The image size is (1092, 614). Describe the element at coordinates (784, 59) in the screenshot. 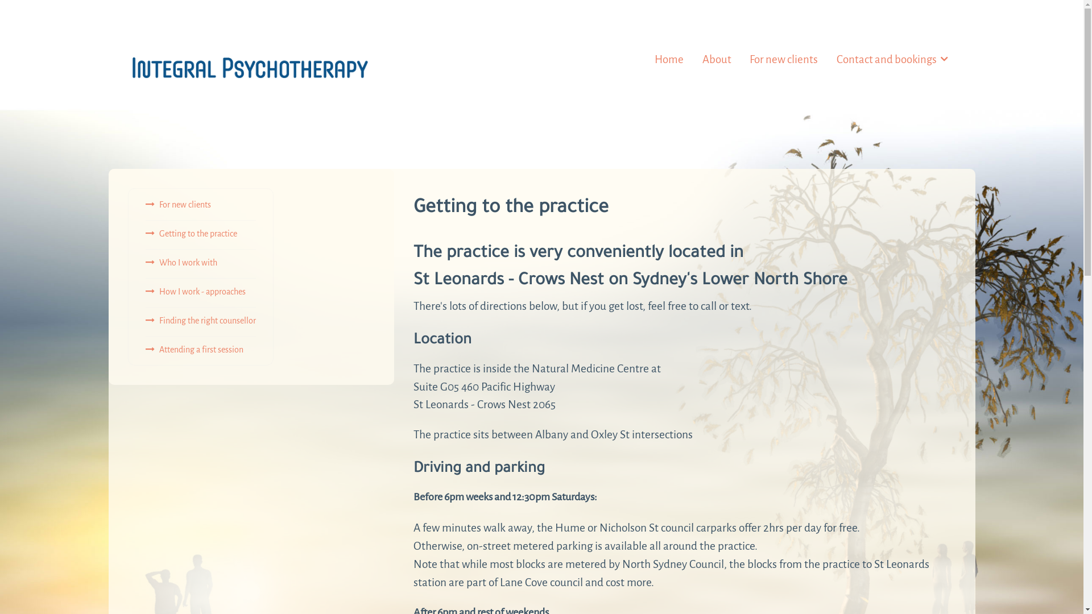

I see `For new clients` at that location.